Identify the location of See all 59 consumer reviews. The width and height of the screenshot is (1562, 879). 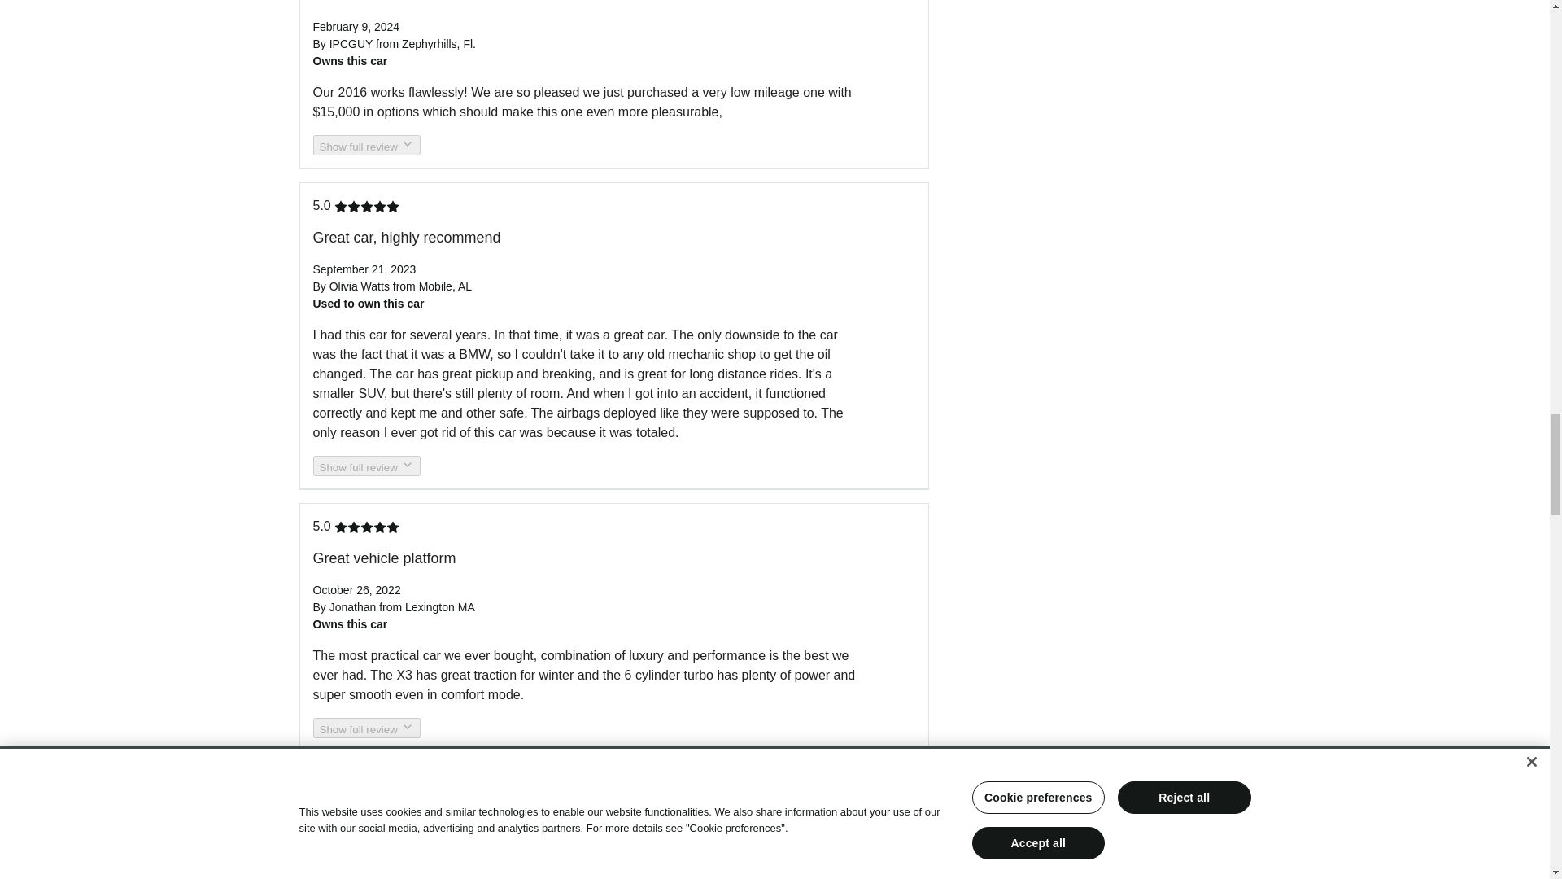
(387, 781).